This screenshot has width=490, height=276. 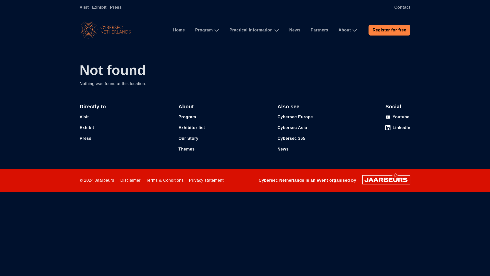 What do you see at coordinates (400, 7) in the screenshot?
I see `Contact` at bounding box center [400, 7].